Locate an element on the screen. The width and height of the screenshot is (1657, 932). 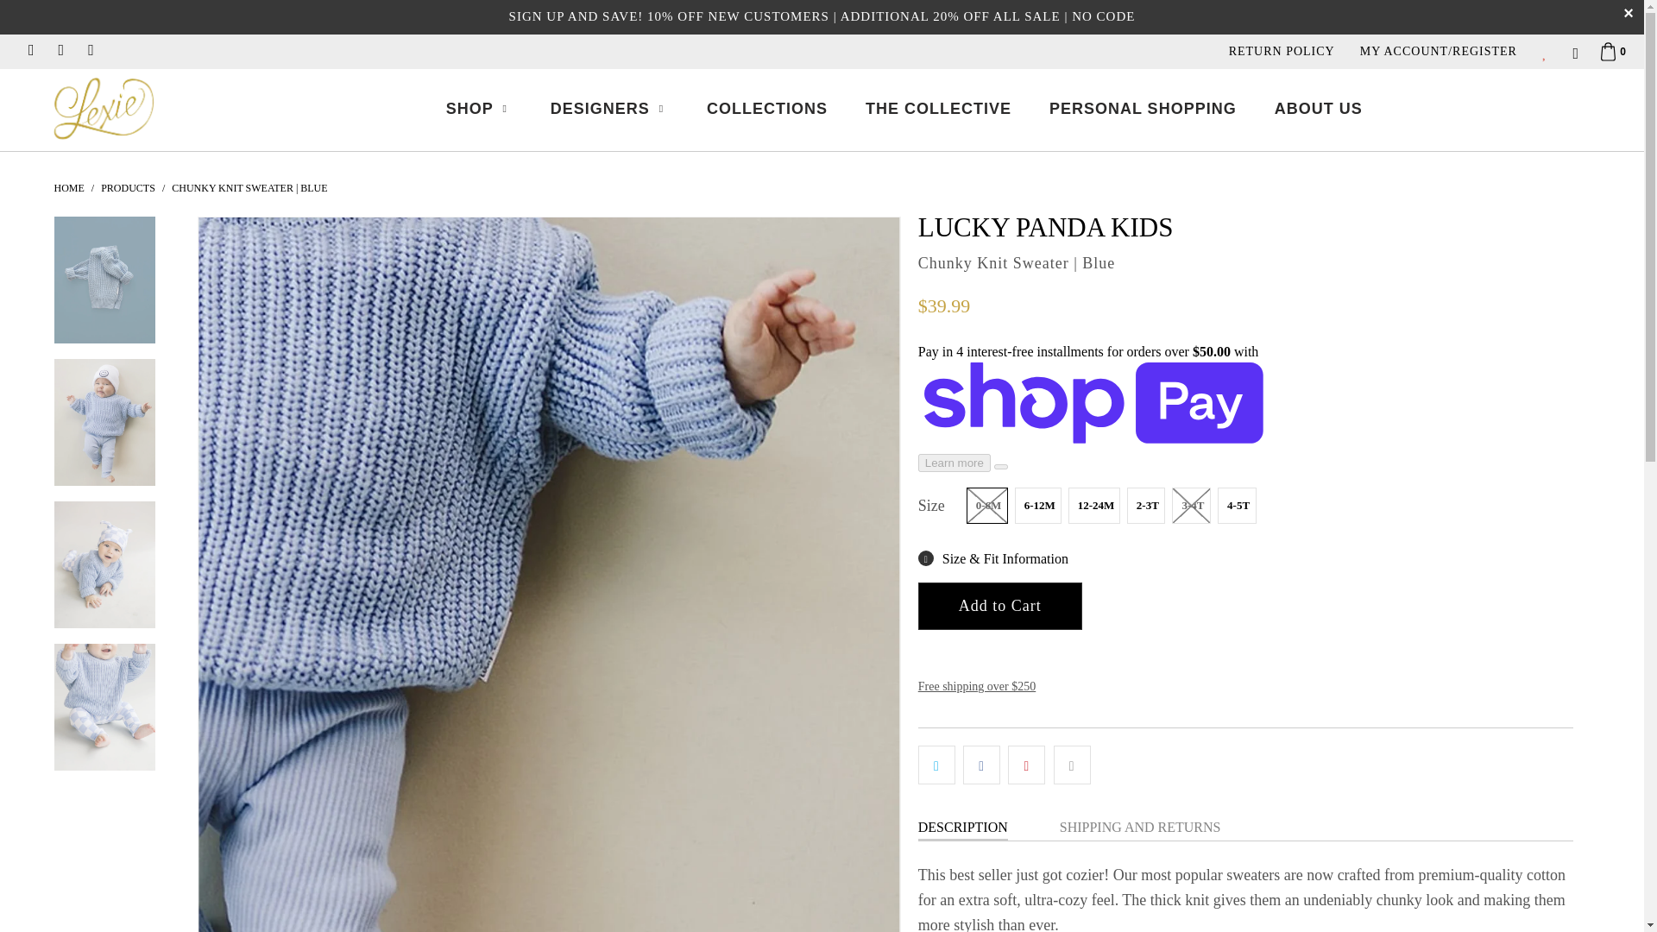
Lexie  is located at coordinates (104, 108).